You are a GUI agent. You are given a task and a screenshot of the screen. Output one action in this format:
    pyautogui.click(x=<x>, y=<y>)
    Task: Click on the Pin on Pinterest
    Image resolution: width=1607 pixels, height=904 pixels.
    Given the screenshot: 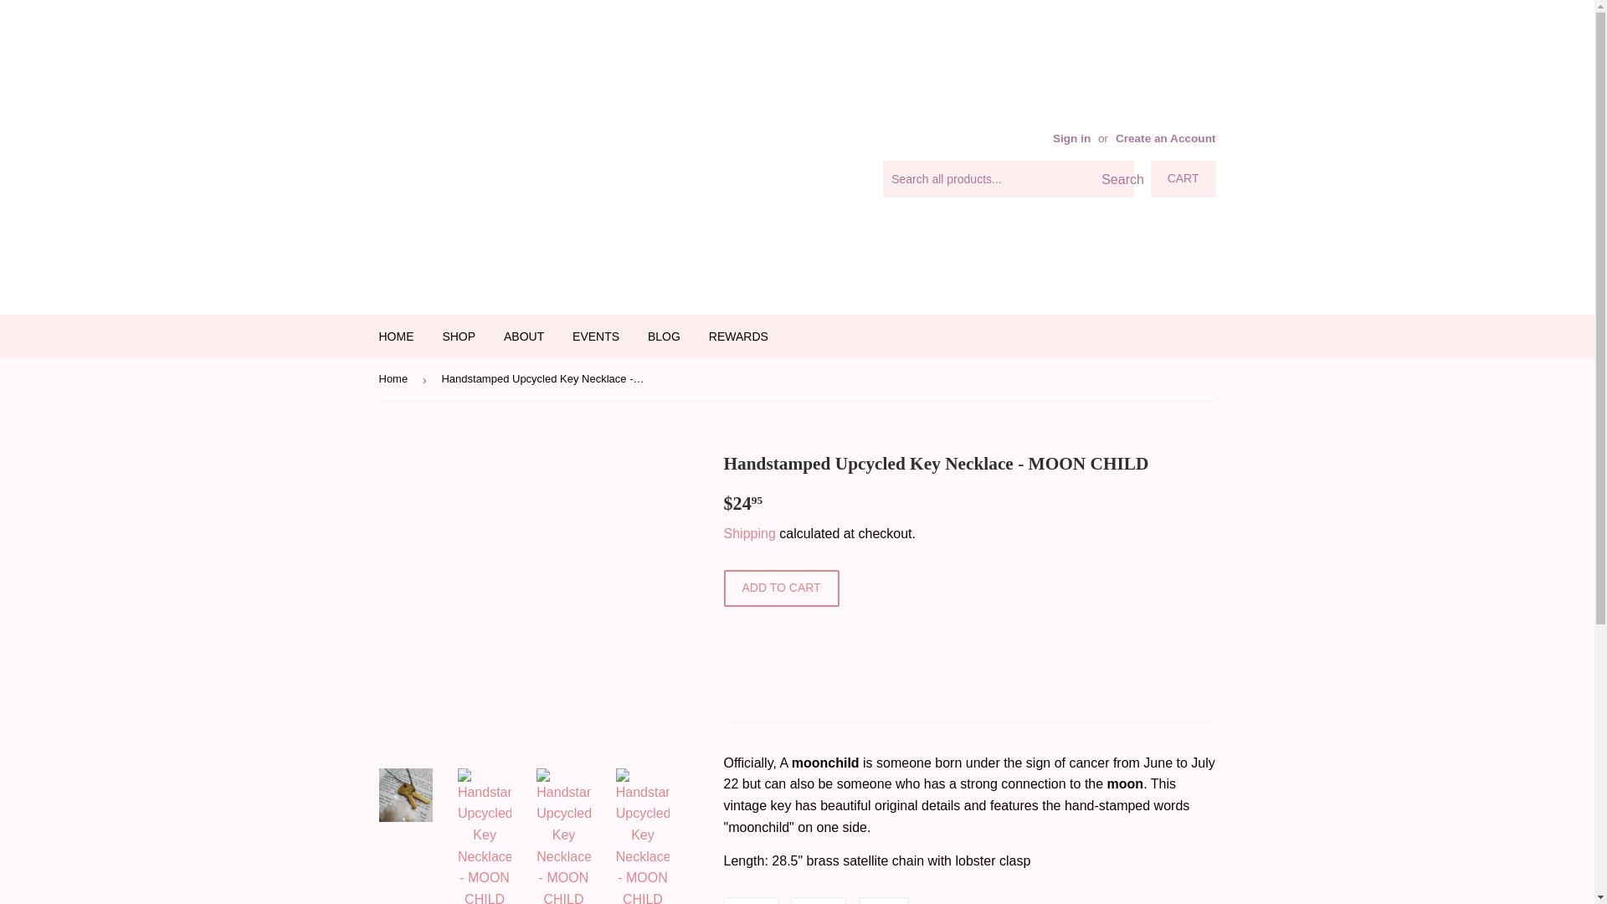 What is the action you would take?
    pyautogui.click(x=884, y=901)
    